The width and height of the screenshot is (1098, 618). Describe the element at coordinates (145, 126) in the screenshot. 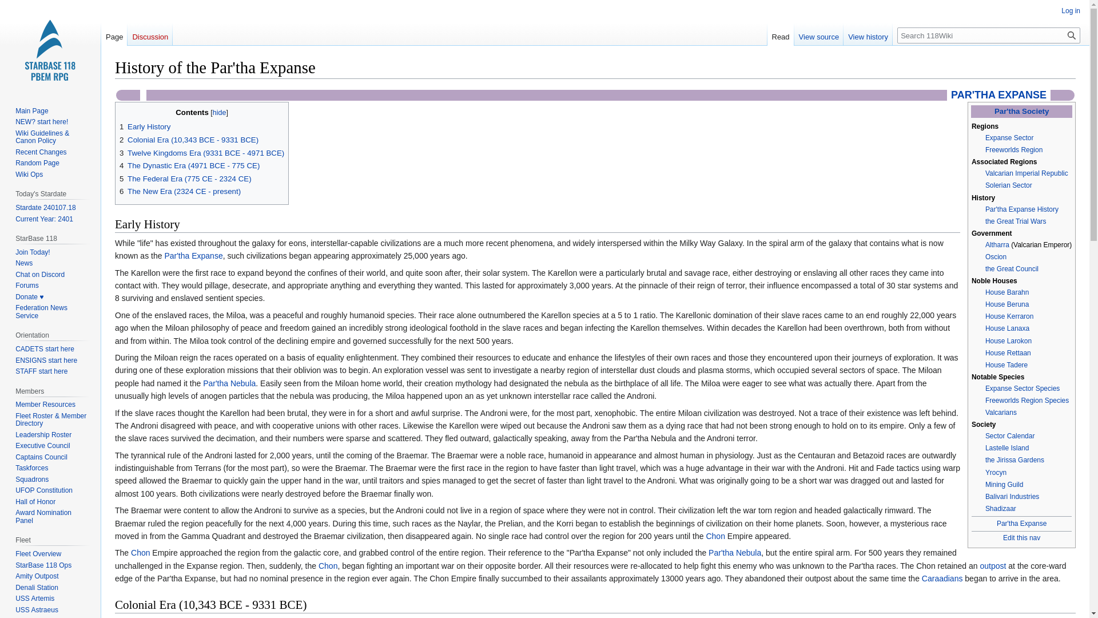

I see `1 Early History` at that location.